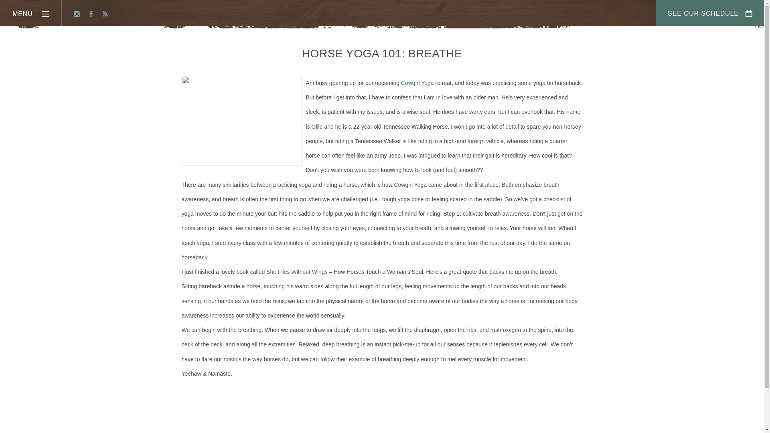  Describe the element at coordinates (417, 83) in the screenshot. I see `Cowgirl Yoga` at that location.